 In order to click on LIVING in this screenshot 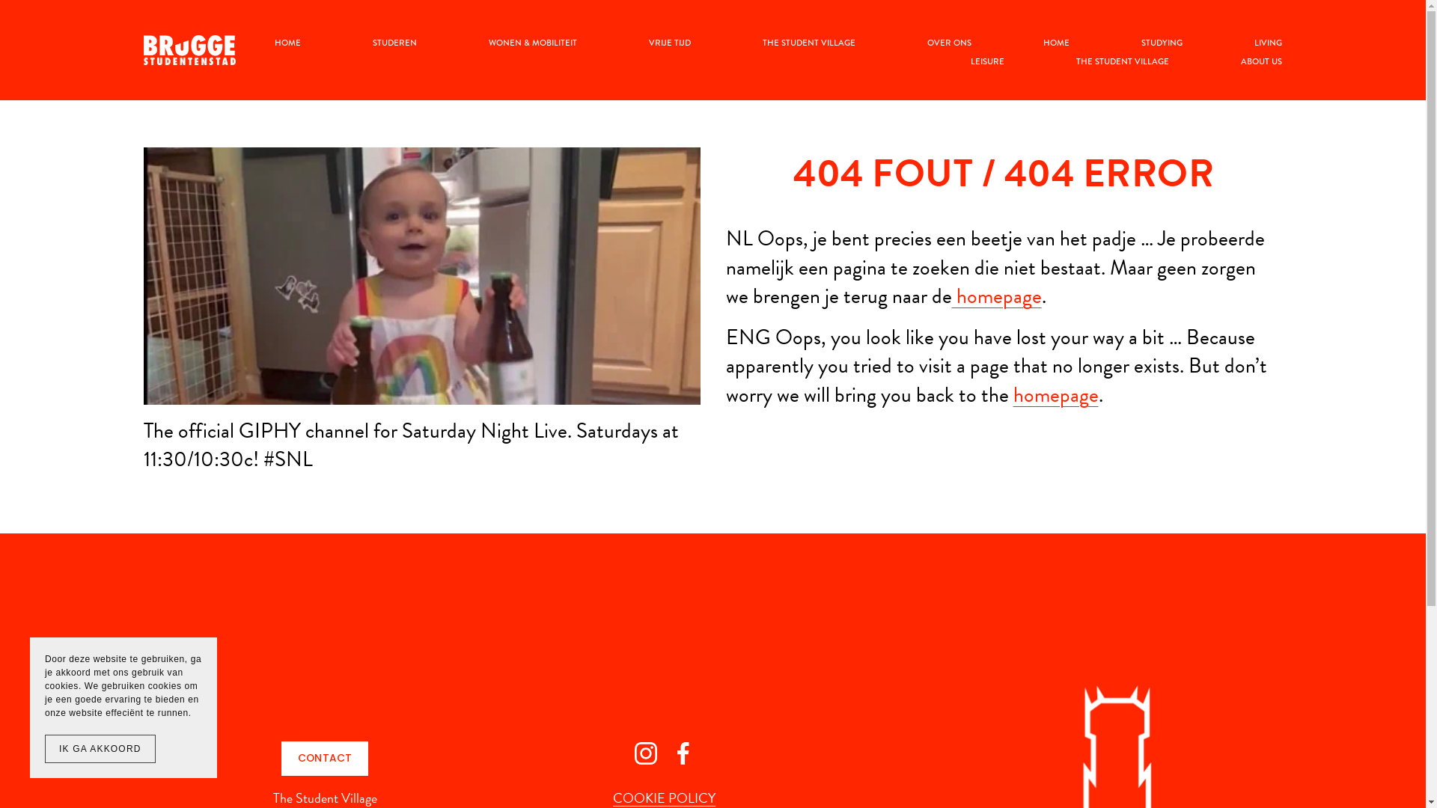, I will do `click(1268, 43)`.